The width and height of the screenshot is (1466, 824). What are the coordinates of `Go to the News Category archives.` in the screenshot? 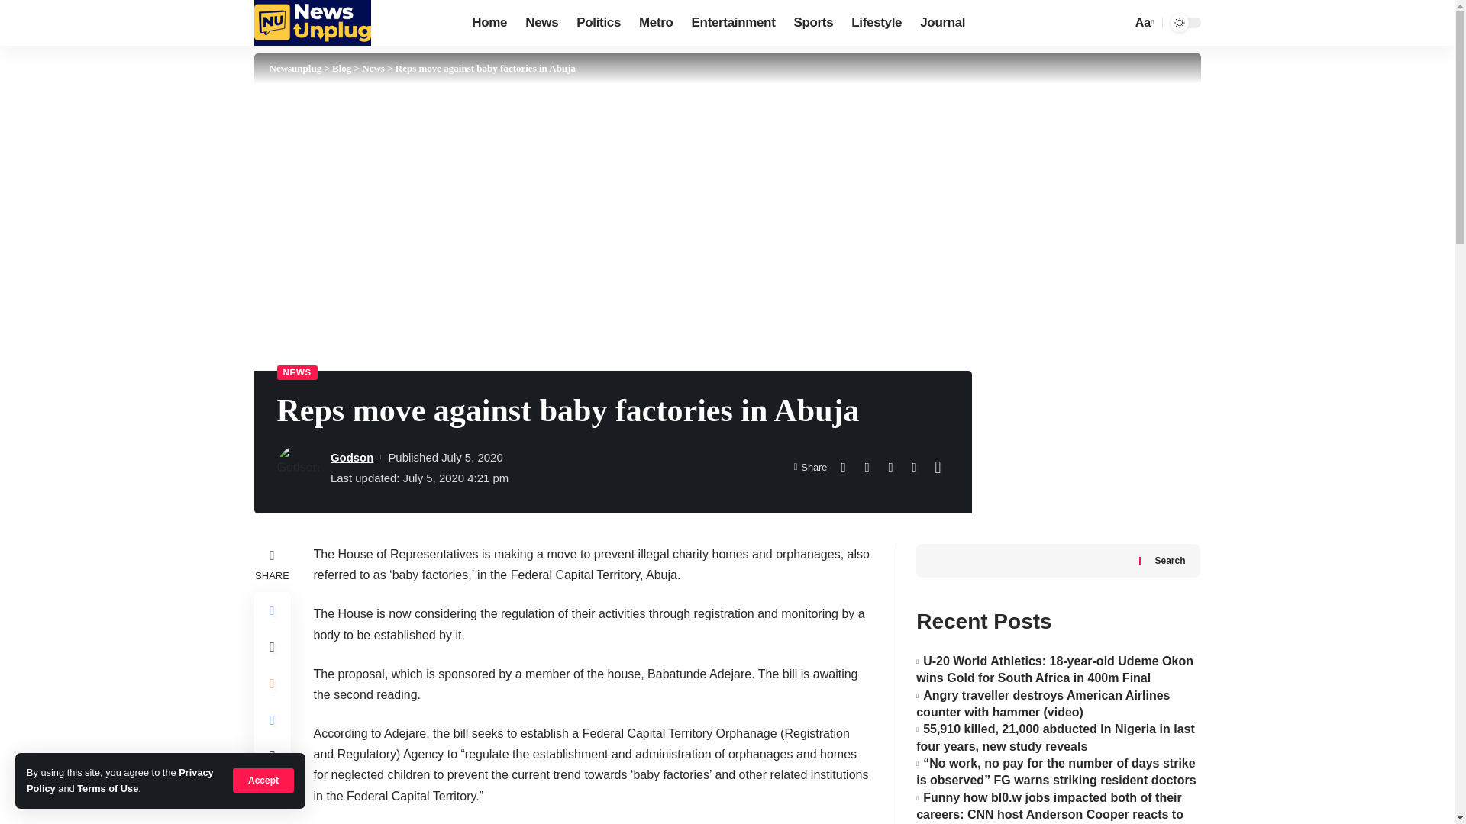 It's located at (373, 69).